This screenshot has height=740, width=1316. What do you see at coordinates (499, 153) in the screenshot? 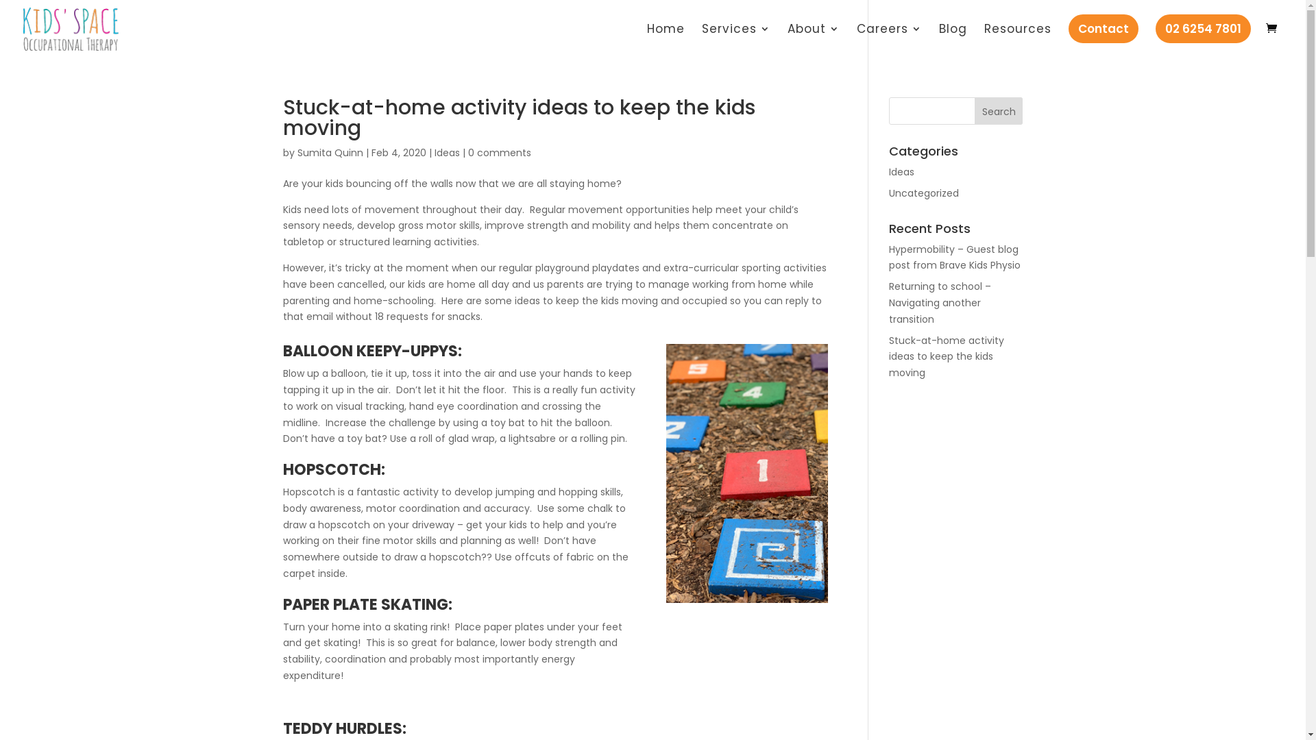
I see `0 comments` at bounding box center [499, 153].